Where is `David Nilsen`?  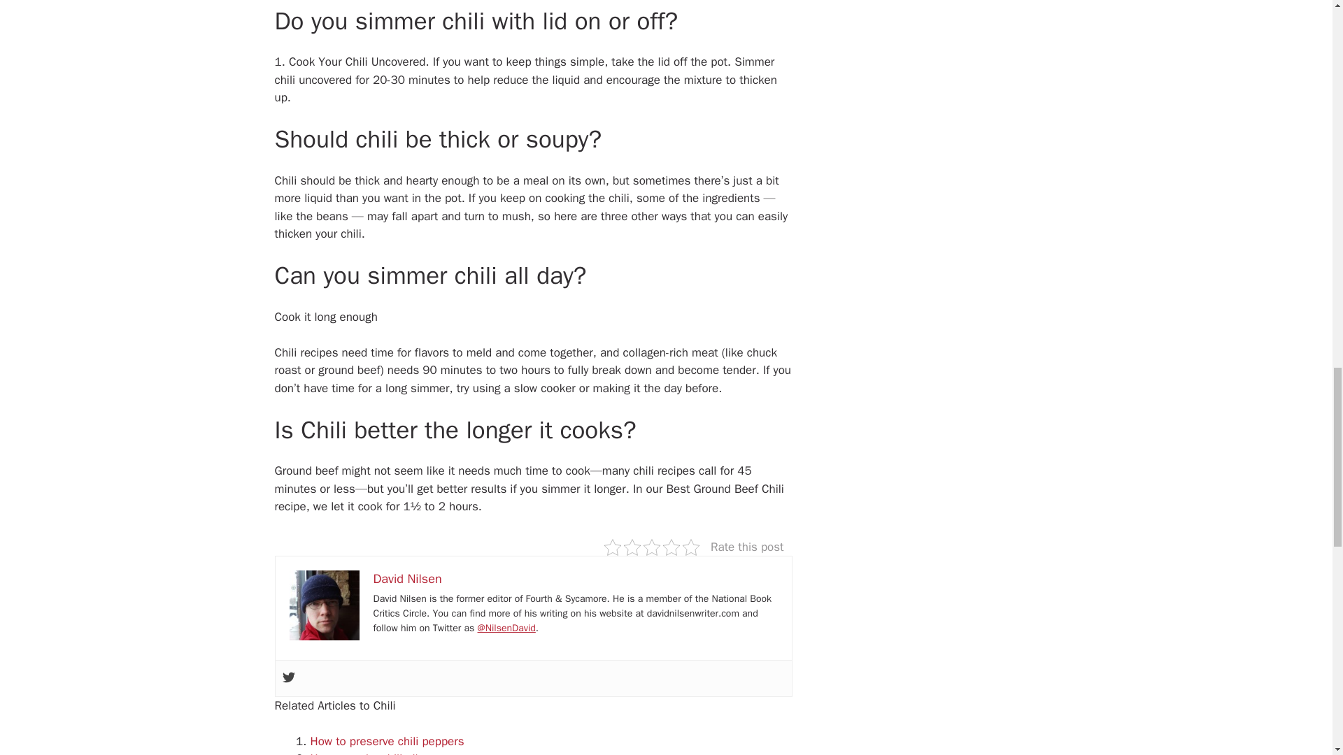 David Nilsen is located at coordinates (407, 579).